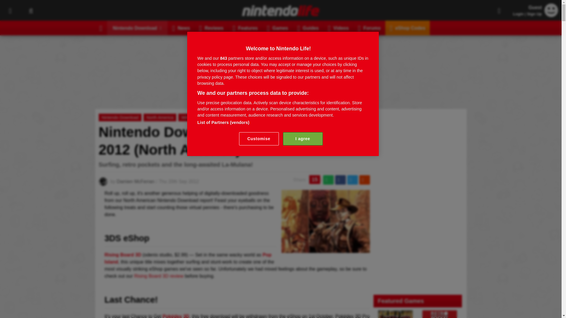  Describe the element at coordinates (189, 117) in the screenshot. I see `WiiWare` at that location.